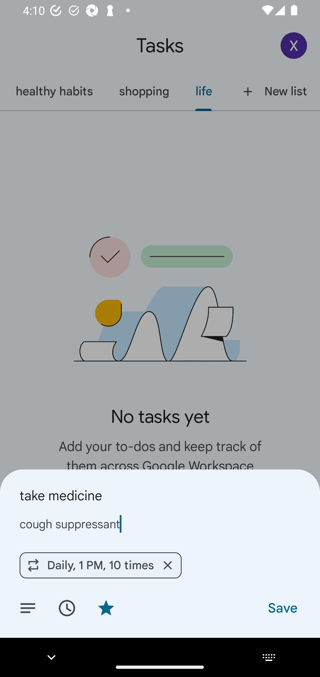 This screenshot has height=677, width=320. I want to click on Save, so click(282, 608).